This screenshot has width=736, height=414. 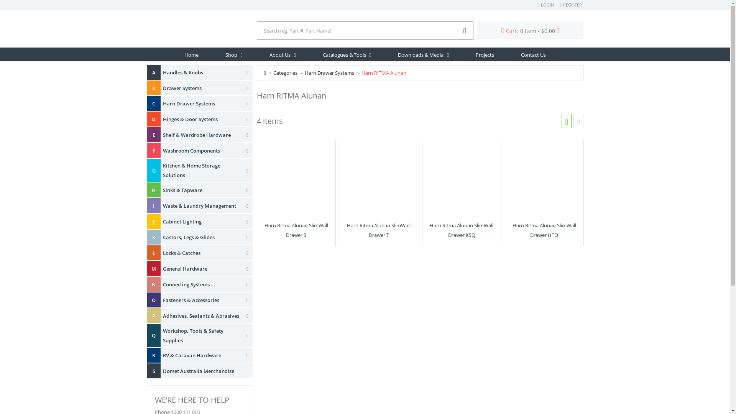 I want to click on Connecting Systems, so click(x=202, y=284).